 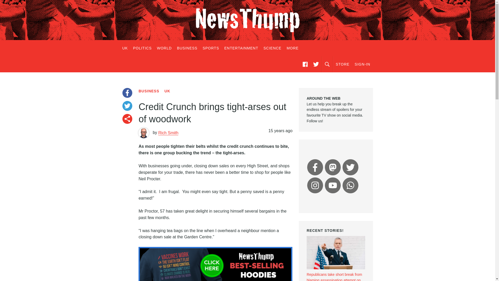 I want to click on SCIENCE, so click(x=272, y=48).